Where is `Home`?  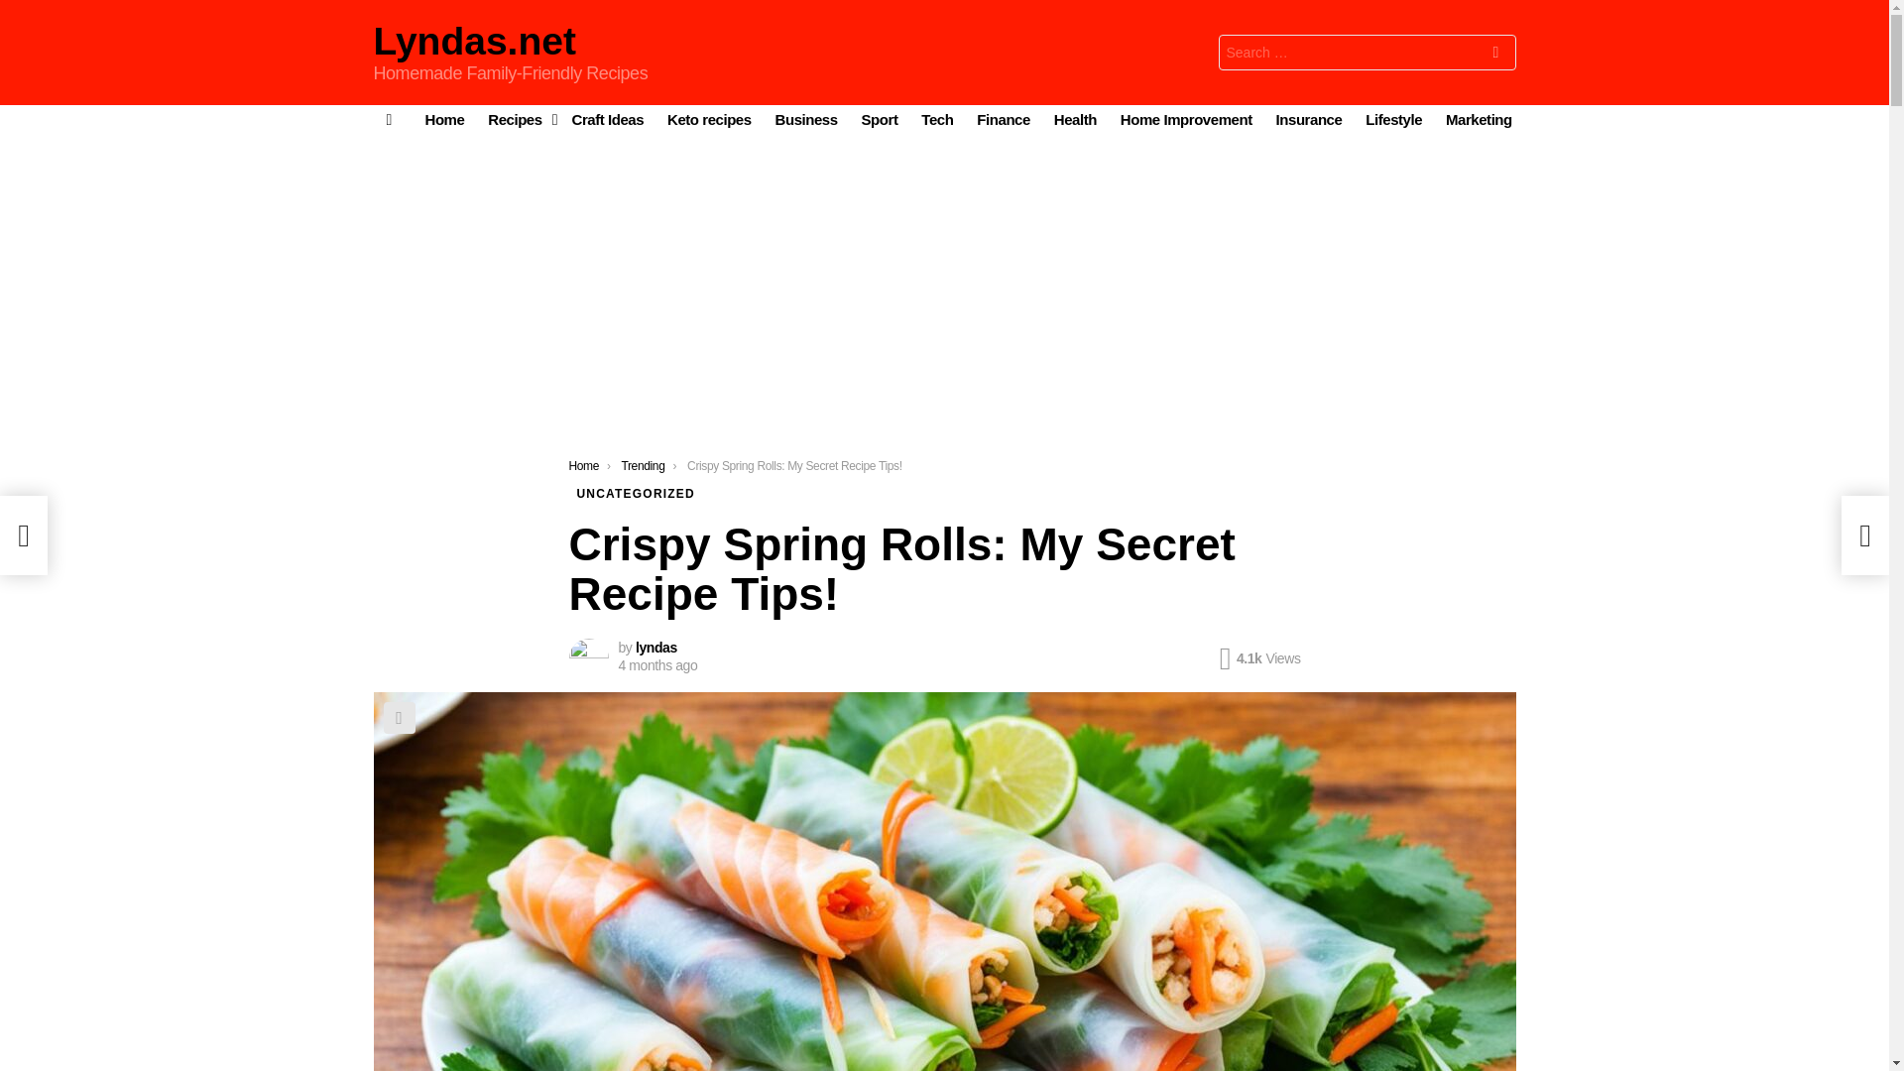
Home is located at coordinates (584, 466).